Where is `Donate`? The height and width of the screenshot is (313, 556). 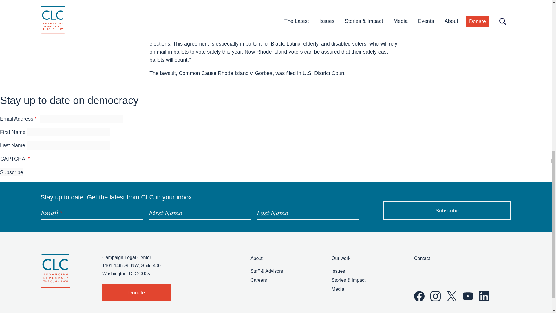 Donate is located at coordinates (136, 293).